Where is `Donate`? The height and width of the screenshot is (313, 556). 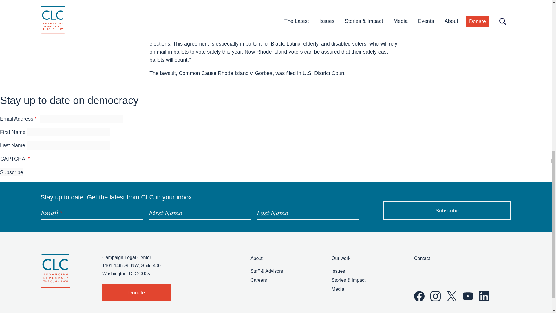 Donate is located at coordinates (136, 293).